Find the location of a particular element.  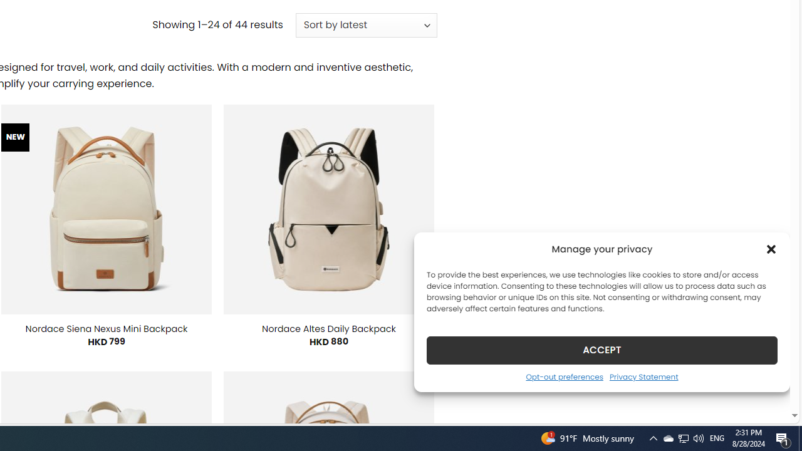

Nordace Siena Nexus Mini Backpack is located at coordinates (106, 328).